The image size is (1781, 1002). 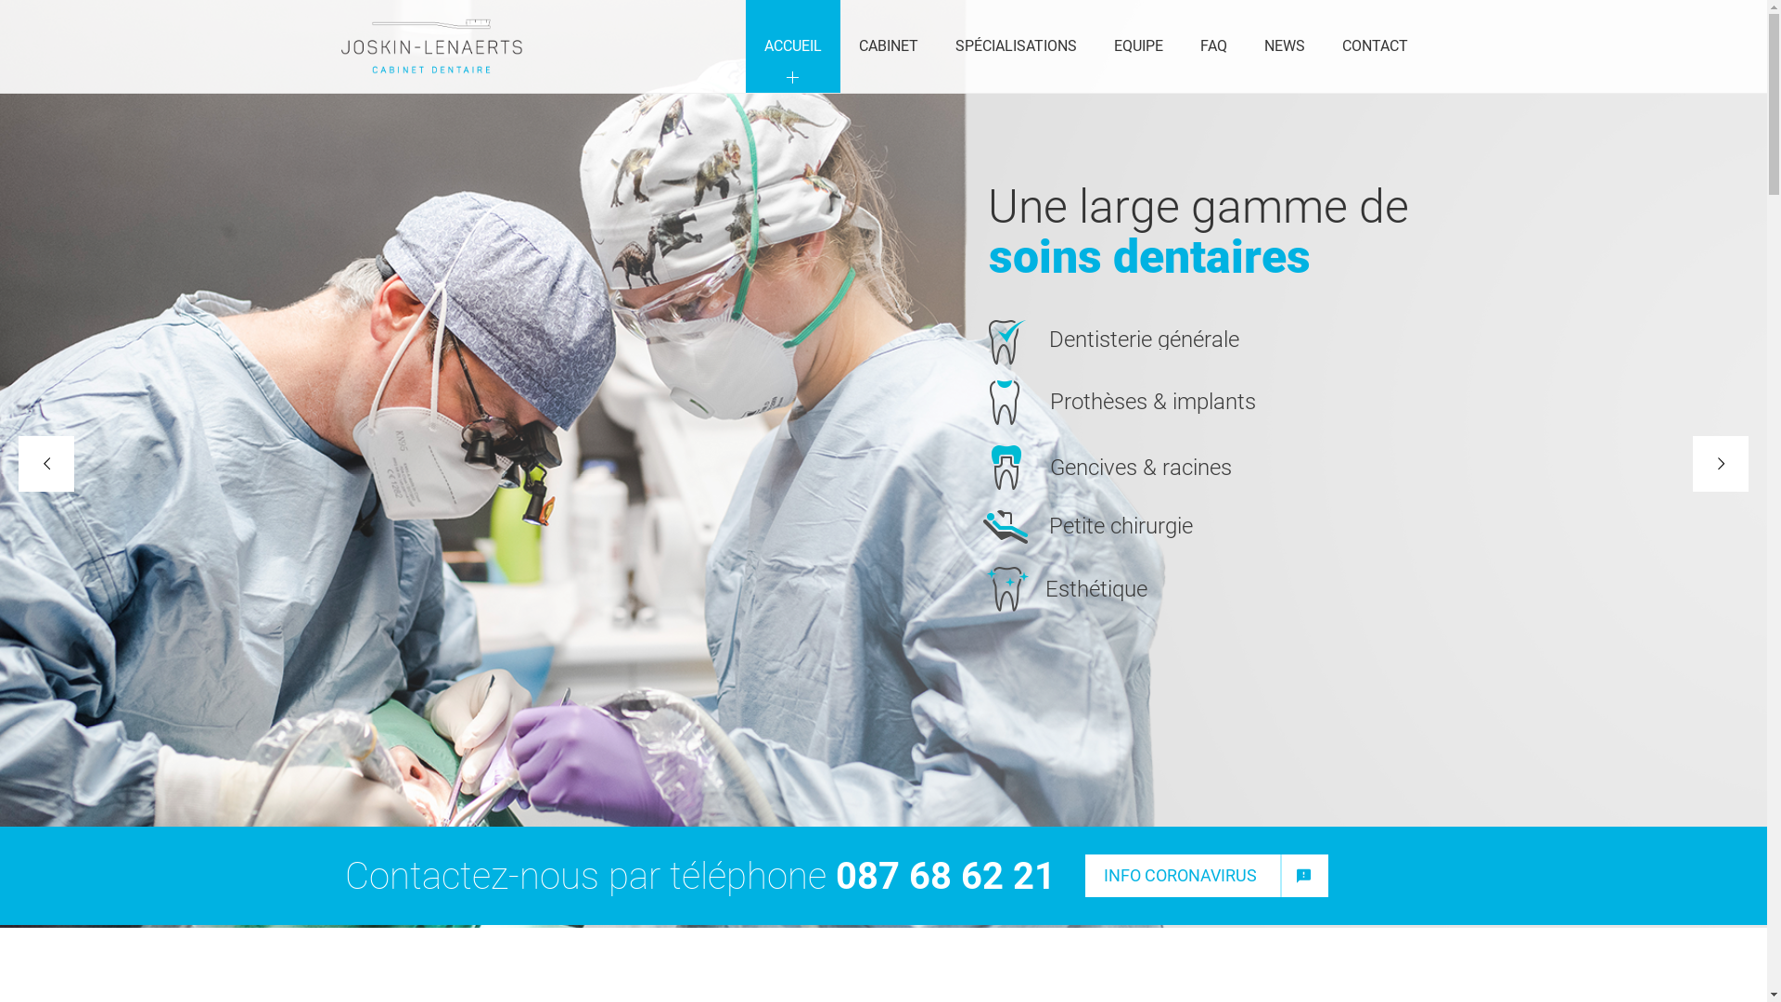 What do you see at coordinates (793, 46) in the screenshot?
I see `ACCUEIL` at bounding box center [793, 46].